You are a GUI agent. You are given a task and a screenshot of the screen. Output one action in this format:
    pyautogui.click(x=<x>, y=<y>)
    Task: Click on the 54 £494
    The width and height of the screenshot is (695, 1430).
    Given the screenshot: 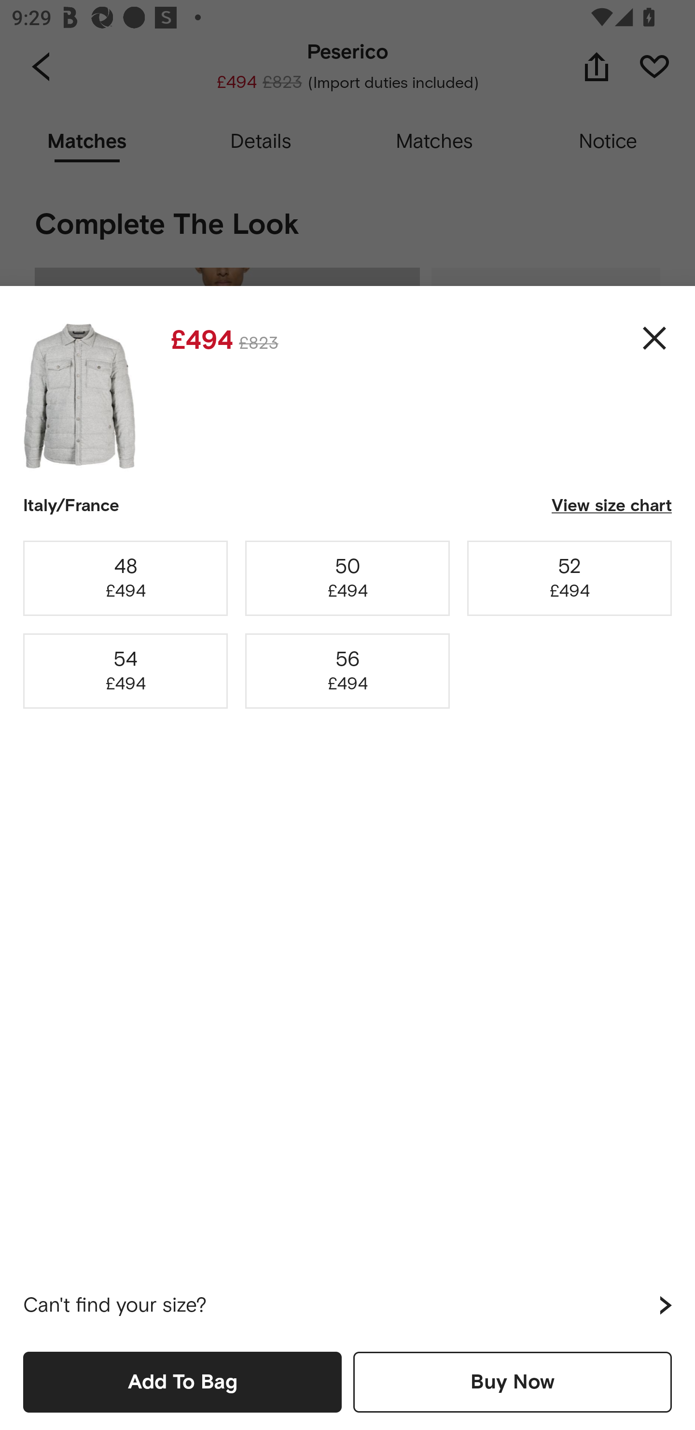 What is the action you would take?
    pyautogui.click(x=125, y=672)
    